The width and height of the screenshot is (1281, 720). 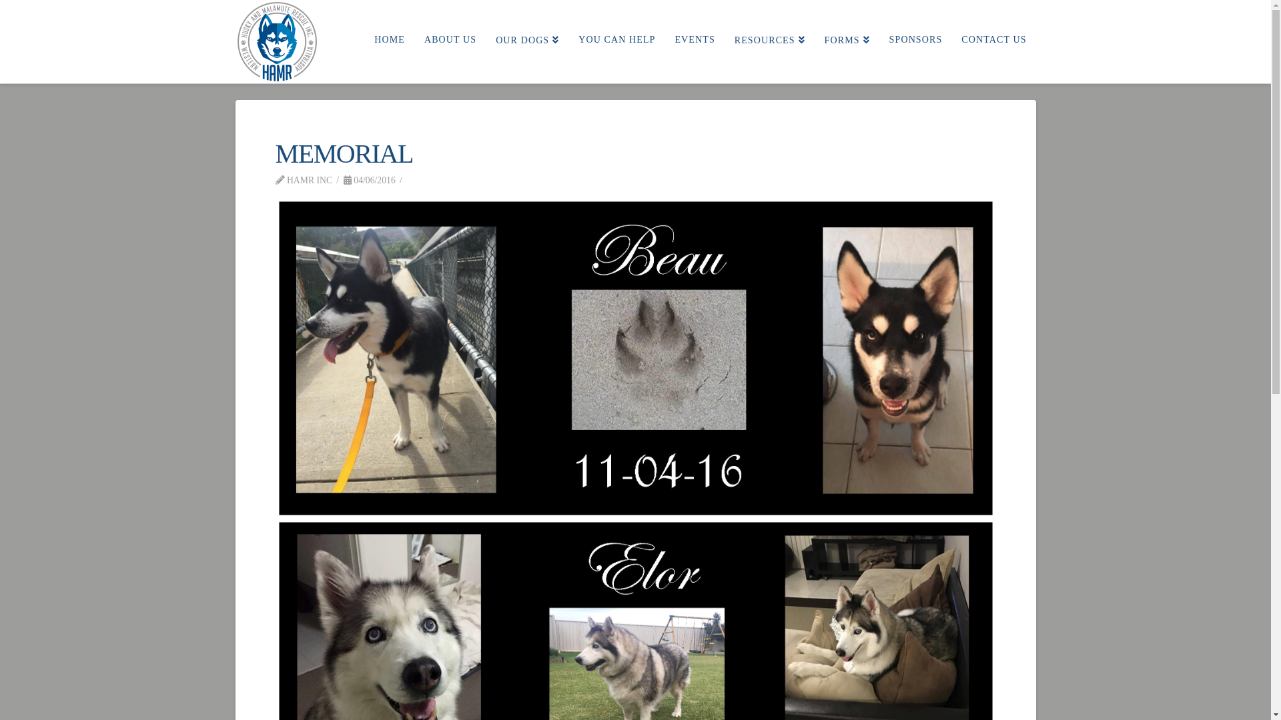 I want to click on OUR DOGS, so click(x=527, y=37).